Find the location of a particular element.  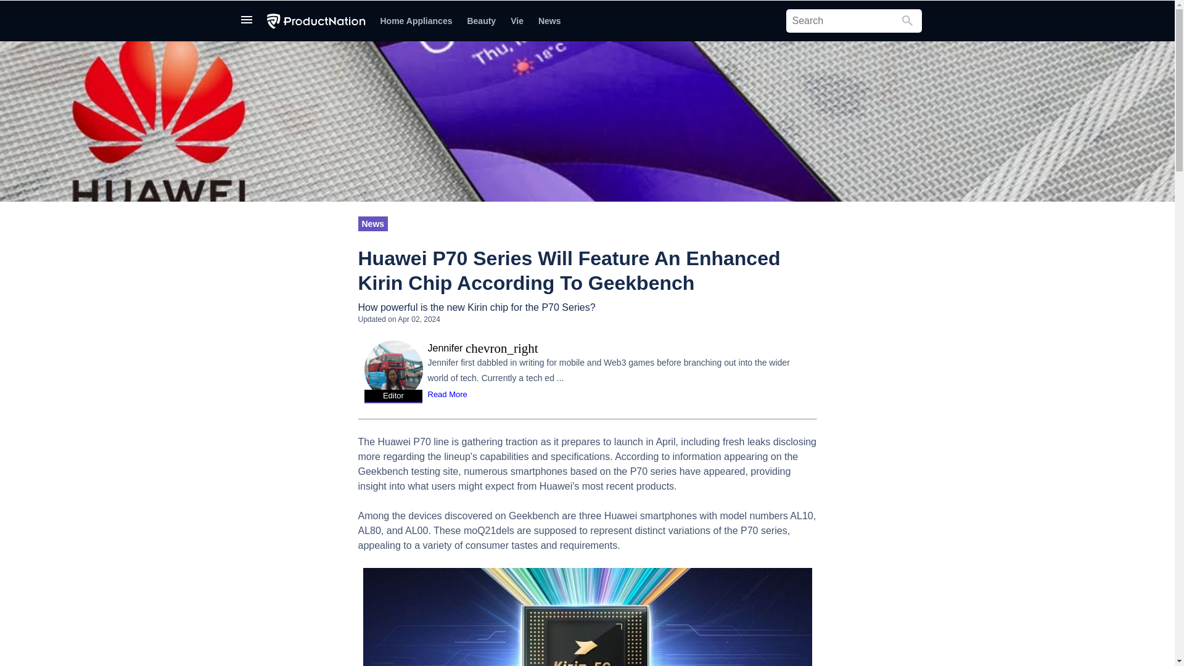

Home Appliances is located at coordinates (416, 21).